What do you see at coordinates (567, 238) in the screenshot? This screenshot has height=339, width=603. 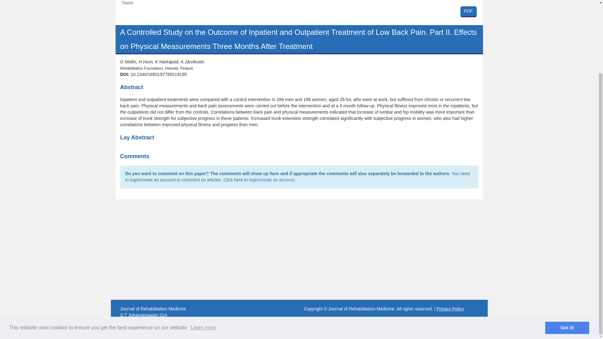 I see `Got it!` at bounding box center [567, 238].